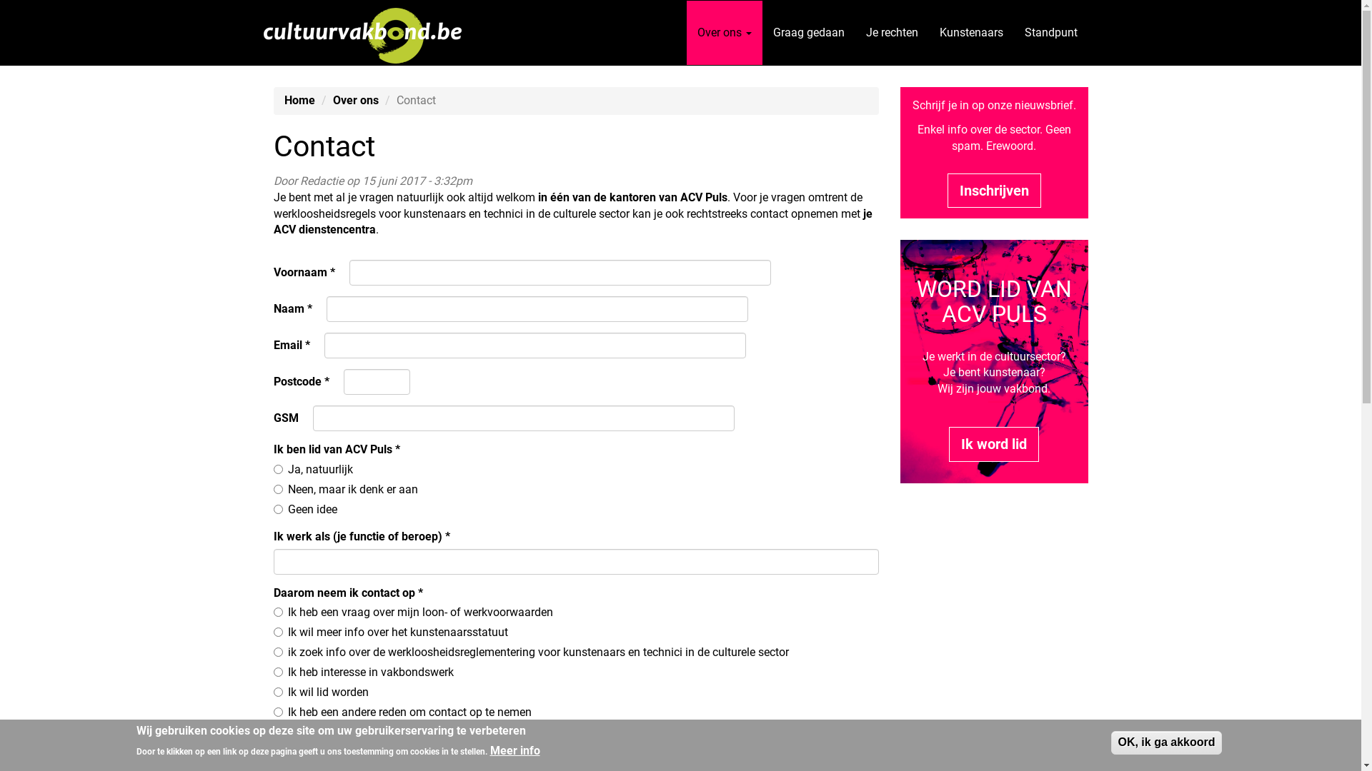 This screenshot has height=771, width=1372. What do you see at coordinates (300, 100) in the screenshot?
I see `Home` at bounding box center [300, 100].